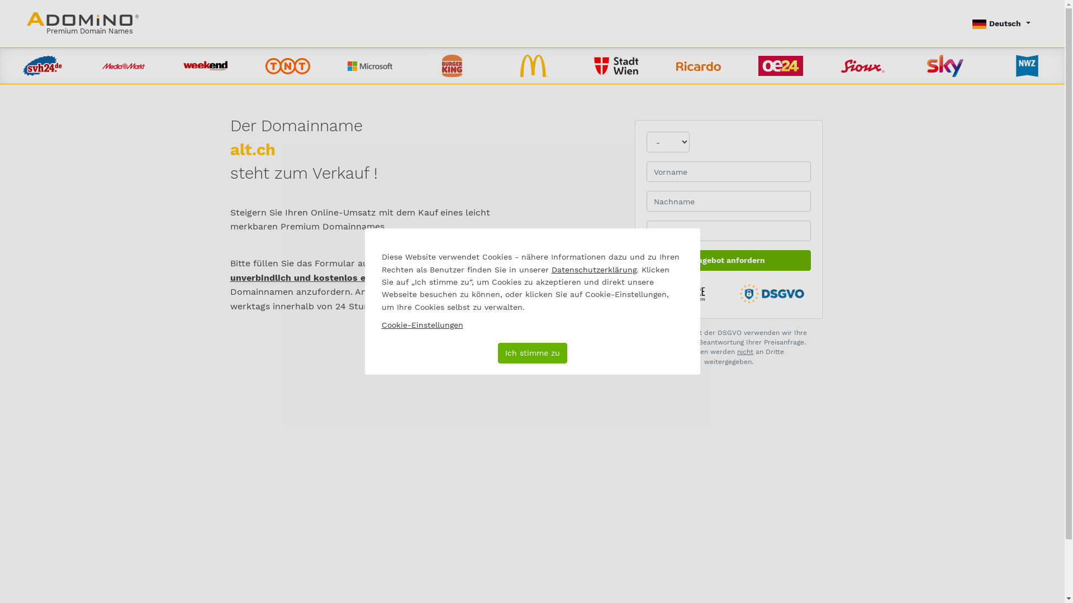 The height and width of the screenshot is (603, 1073). Describe the element at coordinates (729, 260) in the screenshot. I see `Angebot anfordern` at that location.